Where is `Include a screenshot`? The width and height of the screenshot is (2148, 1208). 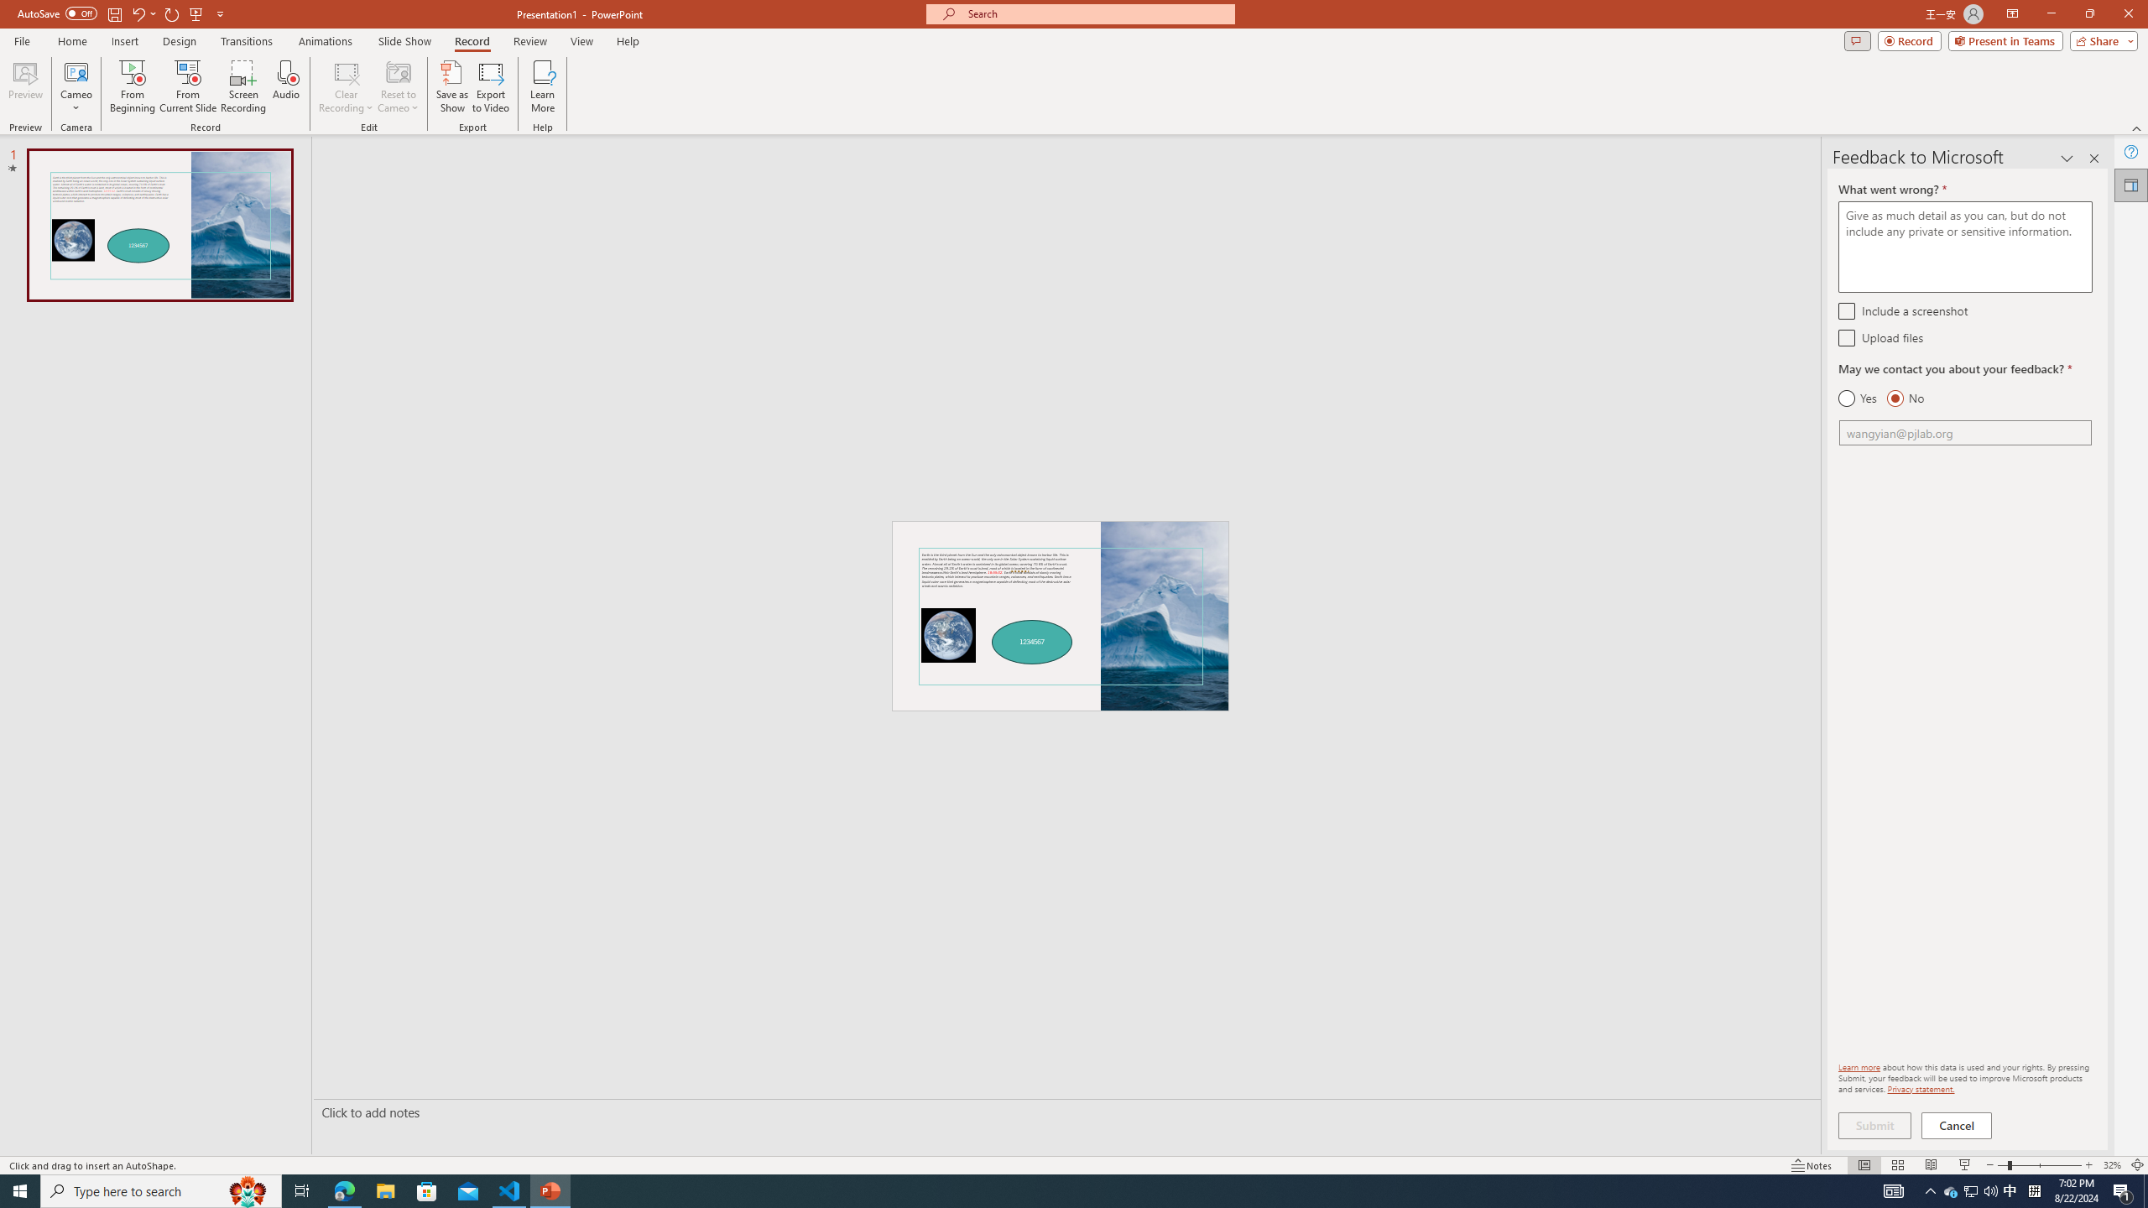
Include a screenshot is located at coordinates (1846, 310).